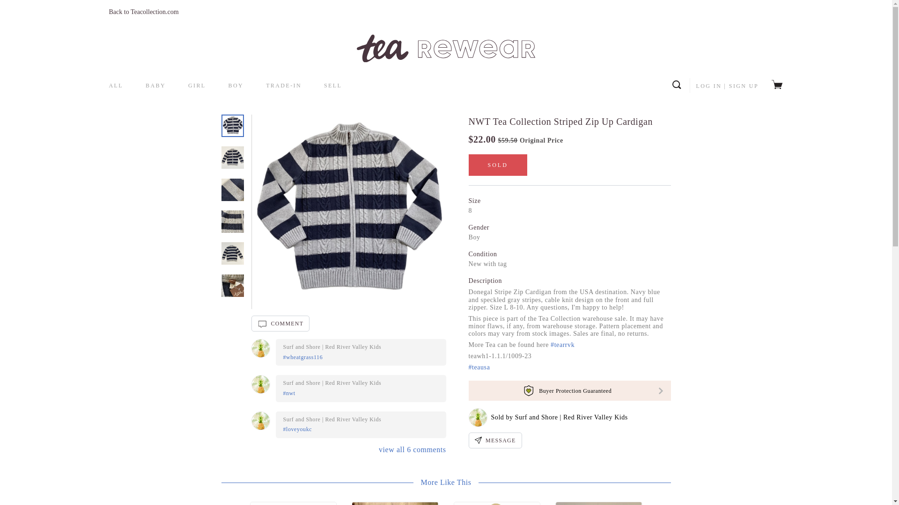  I want to click on Buyer Protection Guaranteed, so click(569, 391).